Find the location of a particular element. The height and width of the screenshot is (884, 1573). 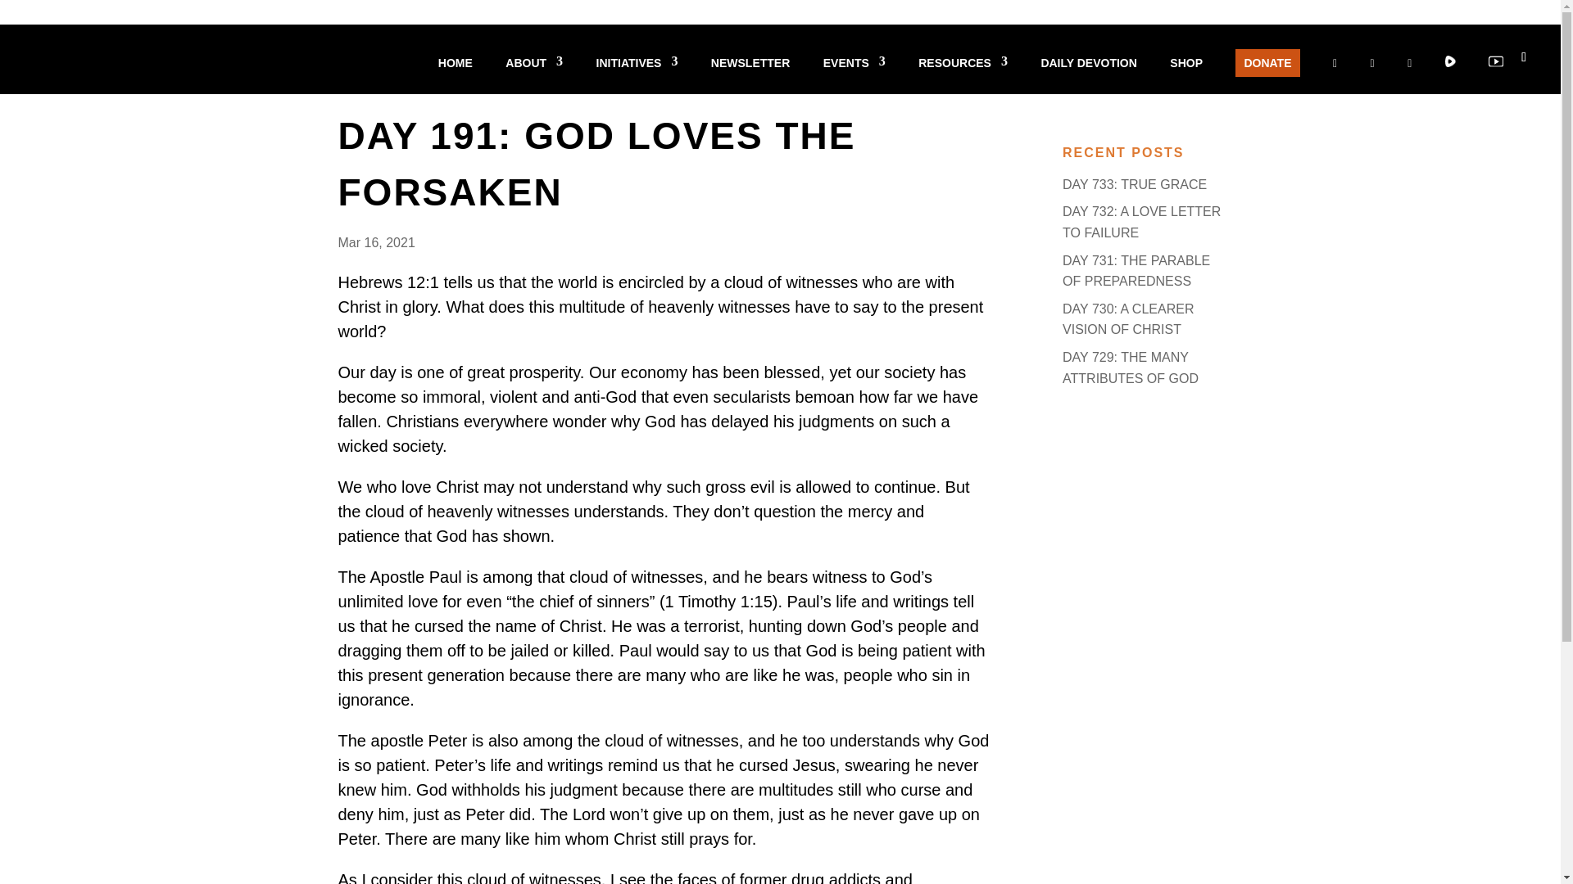

DAY 730: A CLEARER VISION OF CHRIST is located at coordinates (1128, 319).